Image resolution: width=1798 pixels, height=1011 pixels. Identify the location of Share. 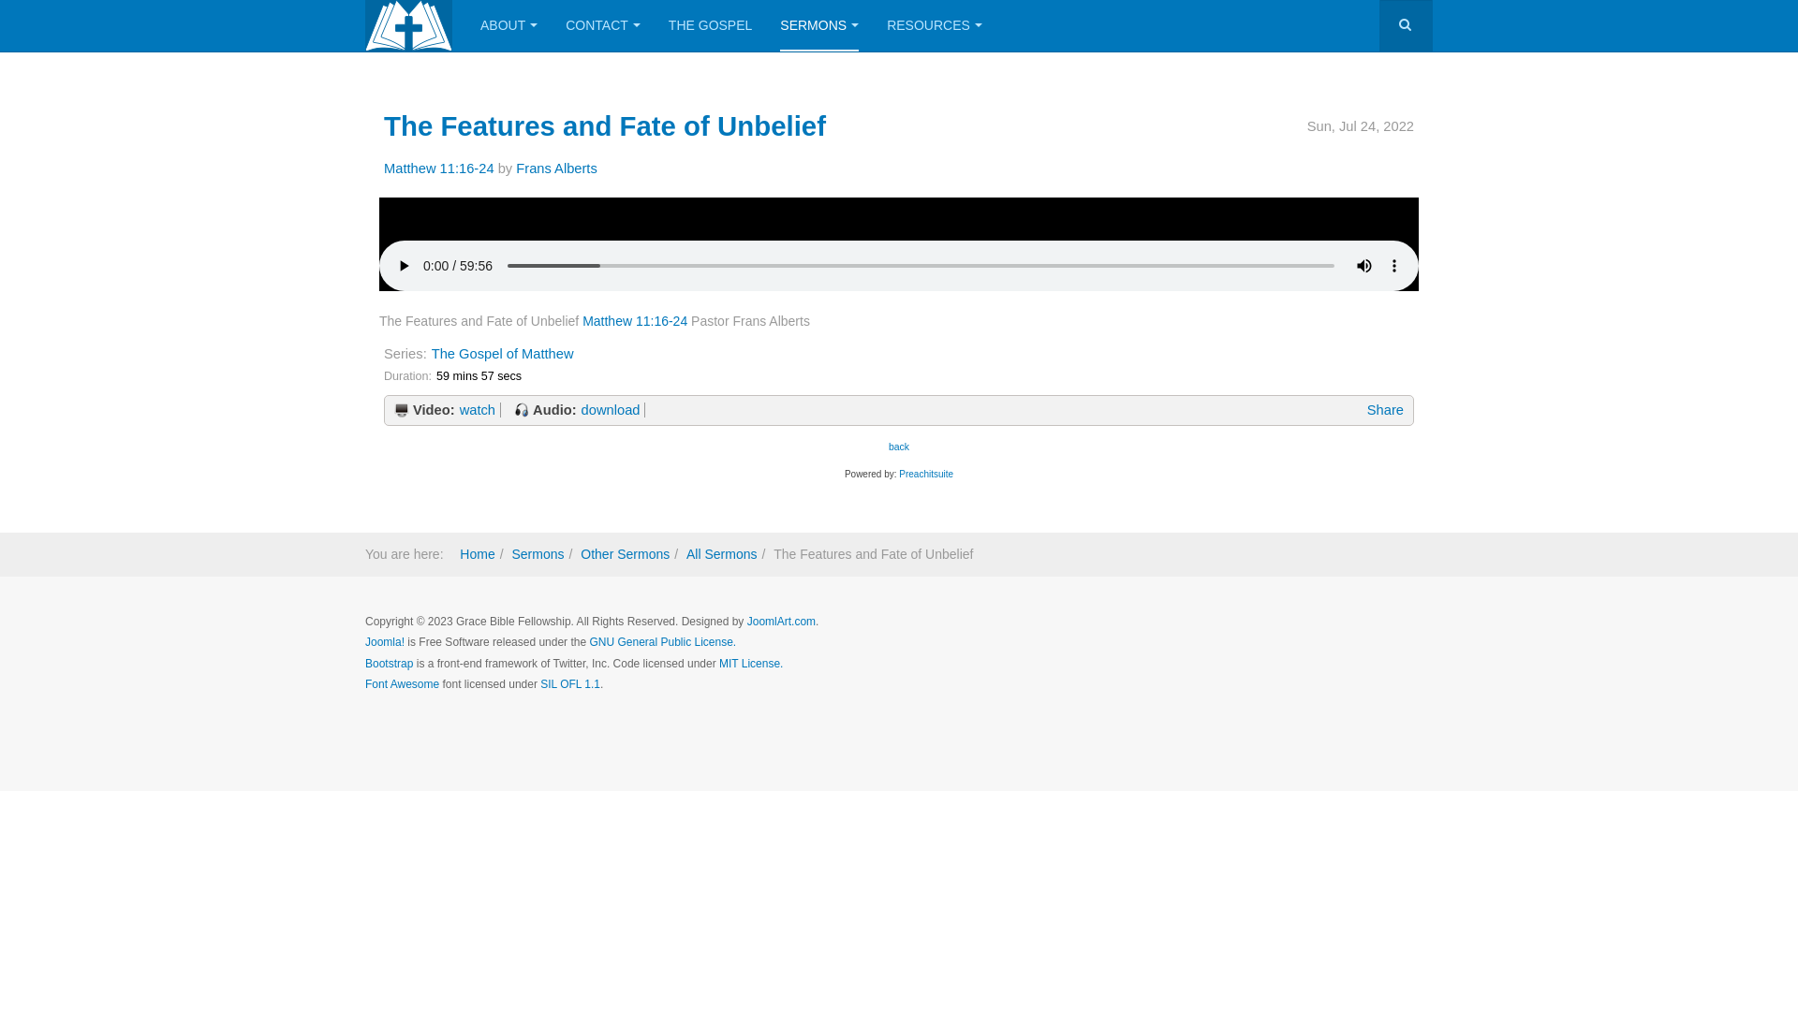
(1386, 410).